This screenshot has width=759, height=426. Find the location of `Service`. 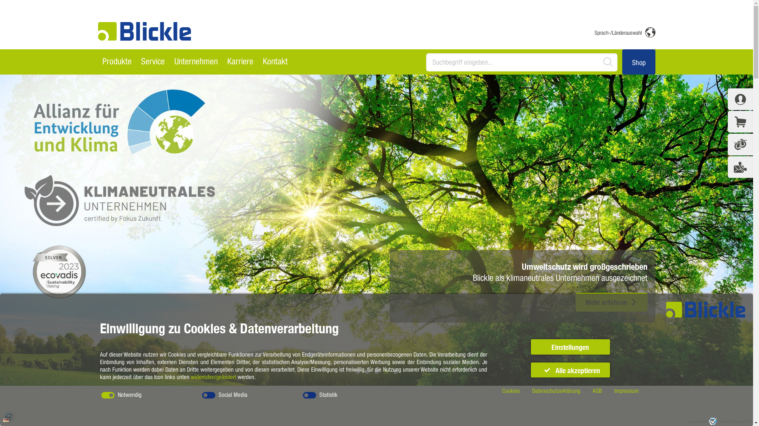

Service is located at coordinates (153, 62).